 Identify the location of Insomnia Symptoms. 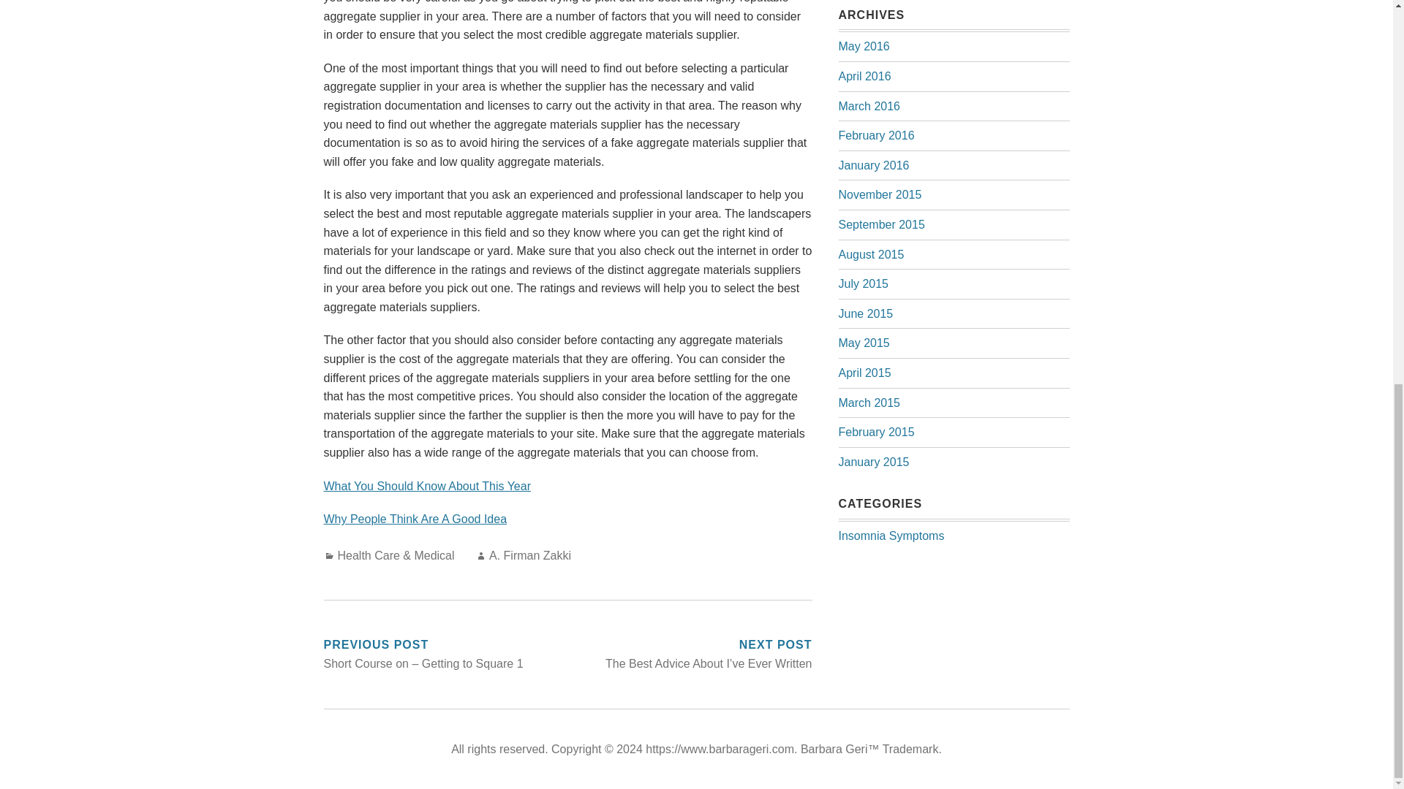
(891, 535).